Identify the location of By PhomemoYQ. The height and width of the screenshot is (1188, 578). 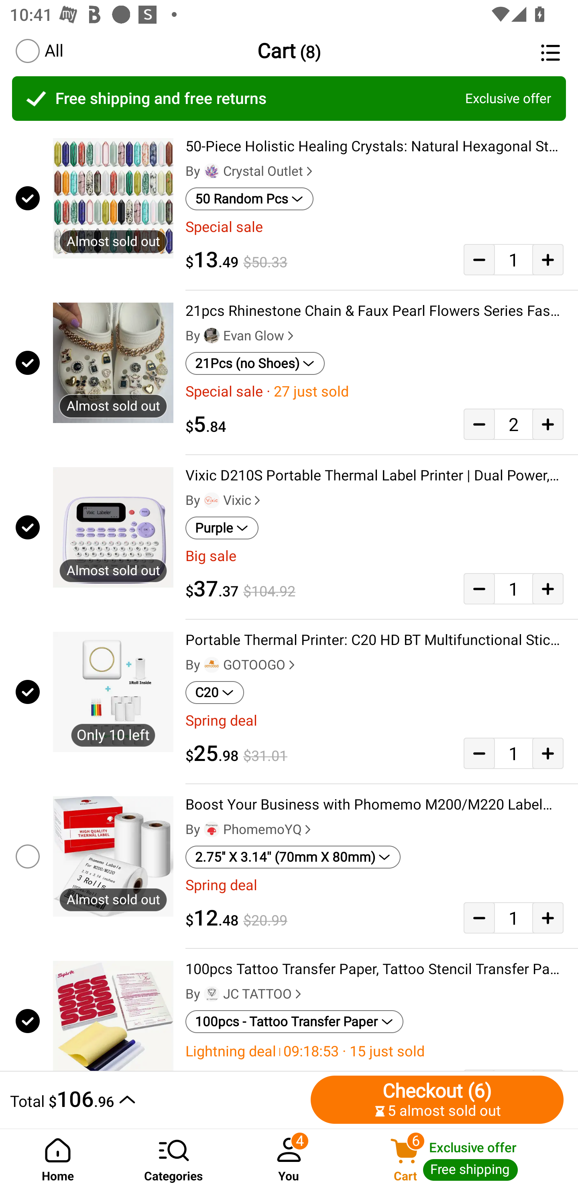
(250, 830).